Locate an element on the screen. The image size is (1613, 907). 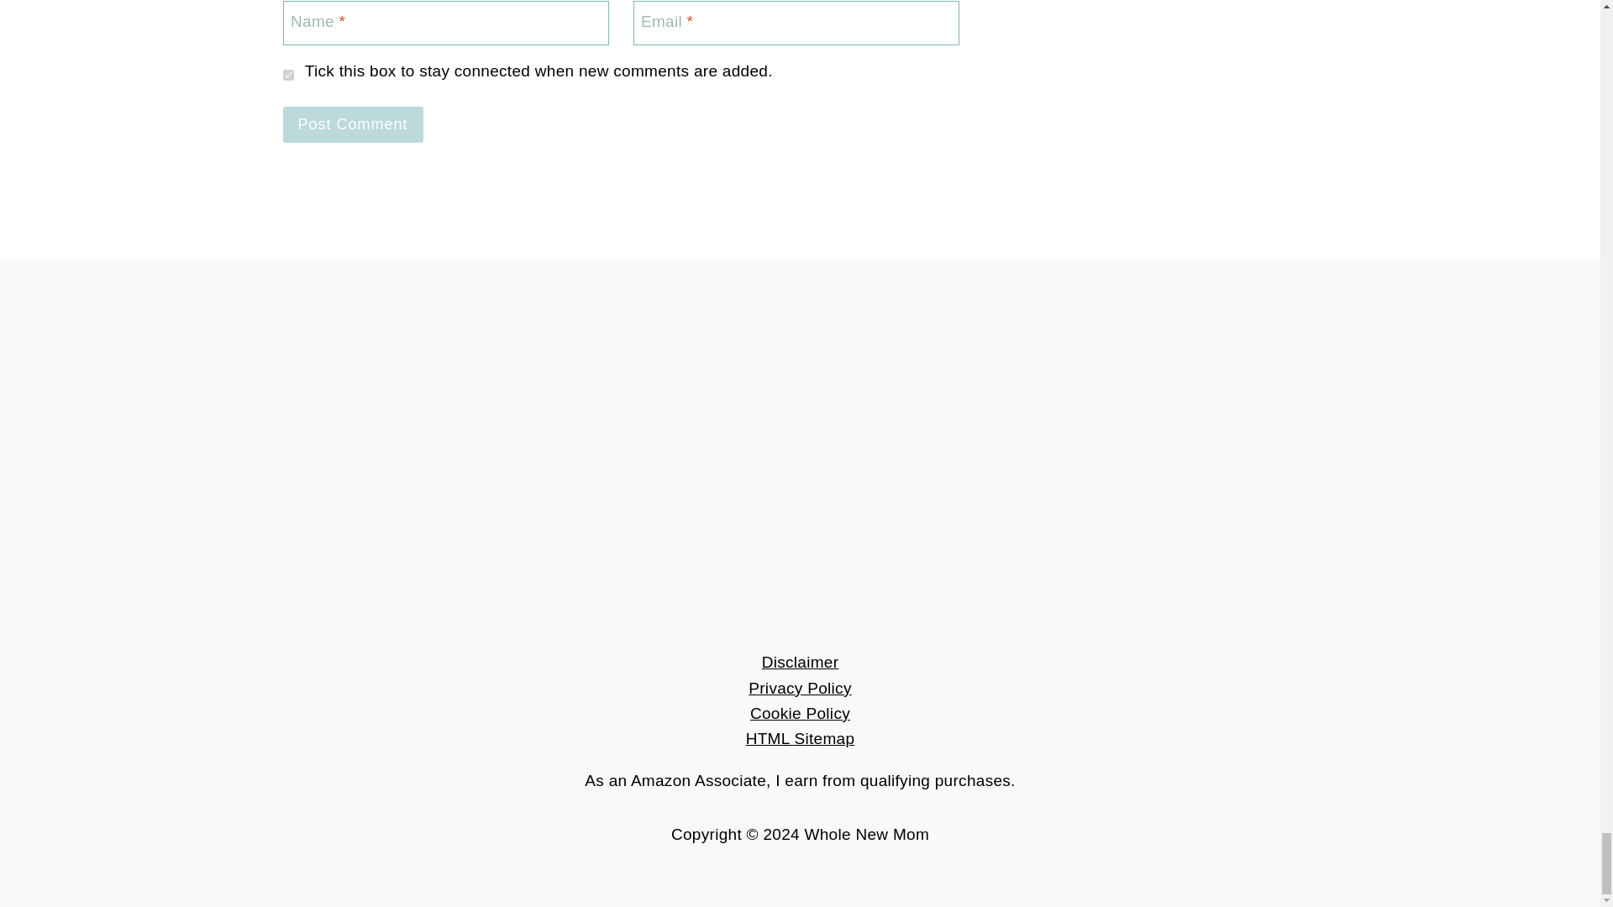
1 is located at coordinates (287, 76).